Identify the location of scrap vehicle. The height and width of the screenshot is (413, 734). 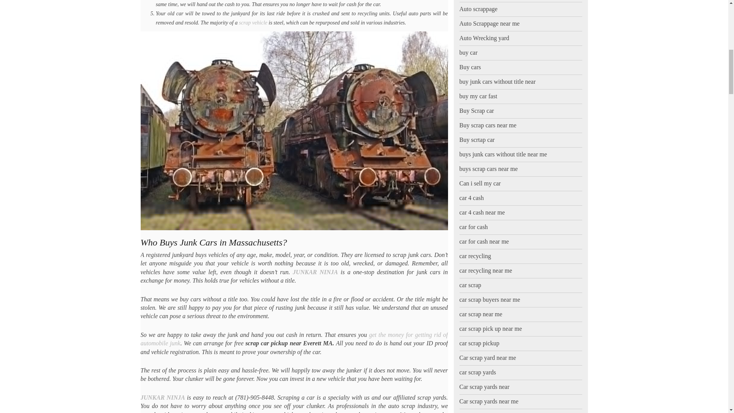
(253, 22).